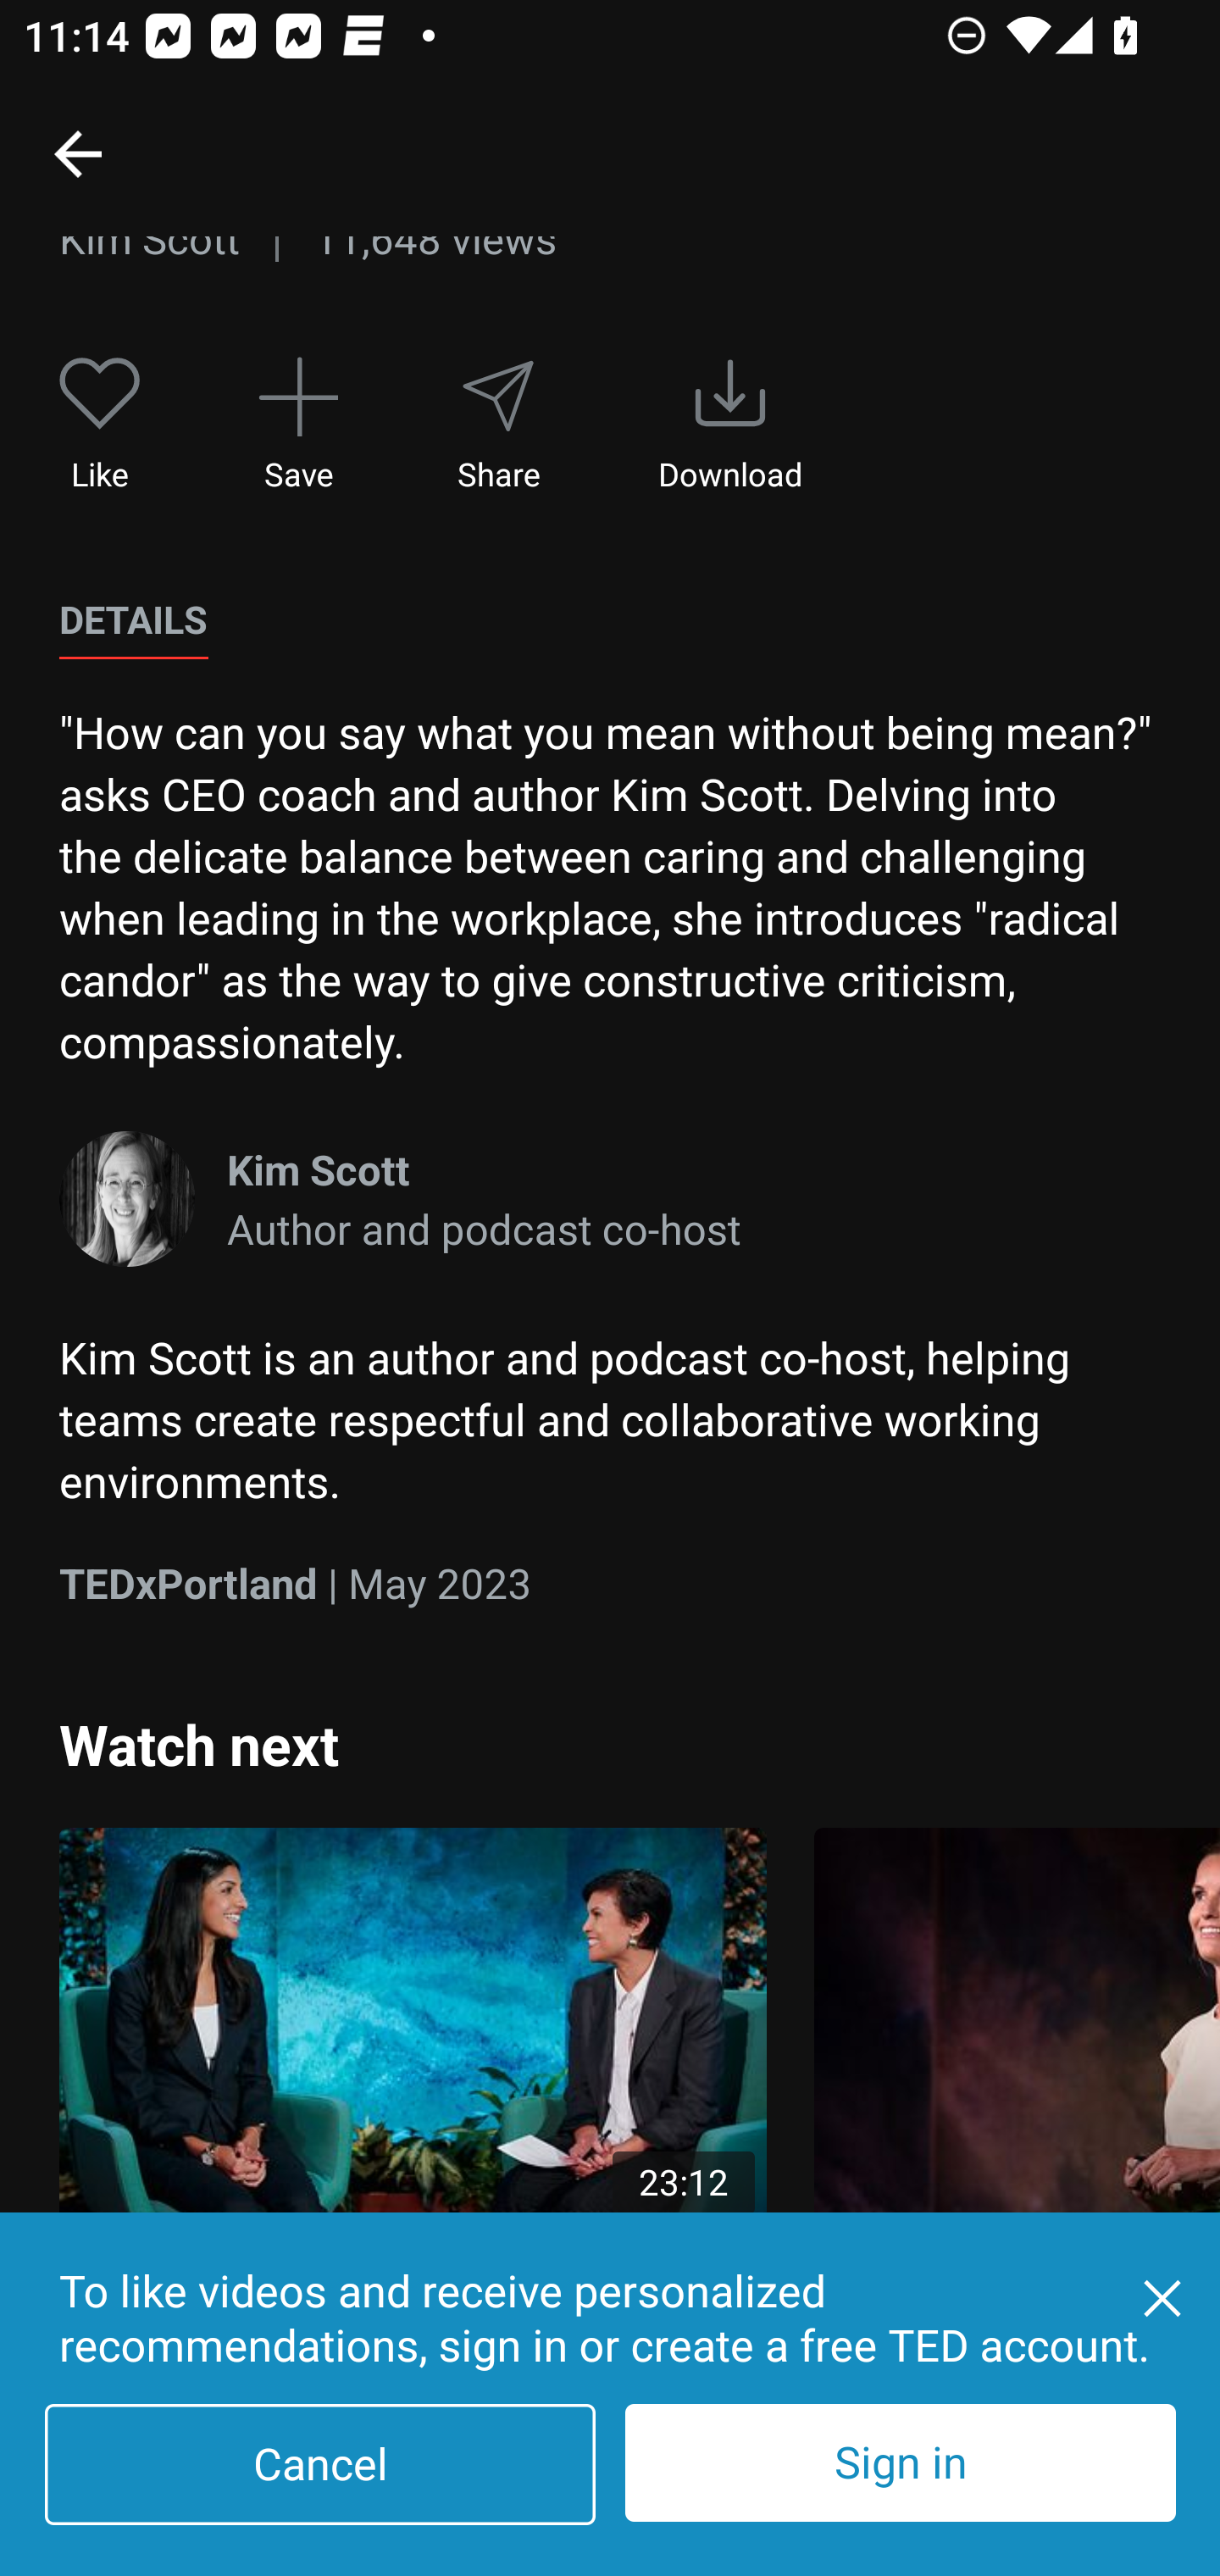  Describe the element at coordinates (413, 2095) in the screenshot. I see `23:12 How great leaders take on uncertainty` at that location.